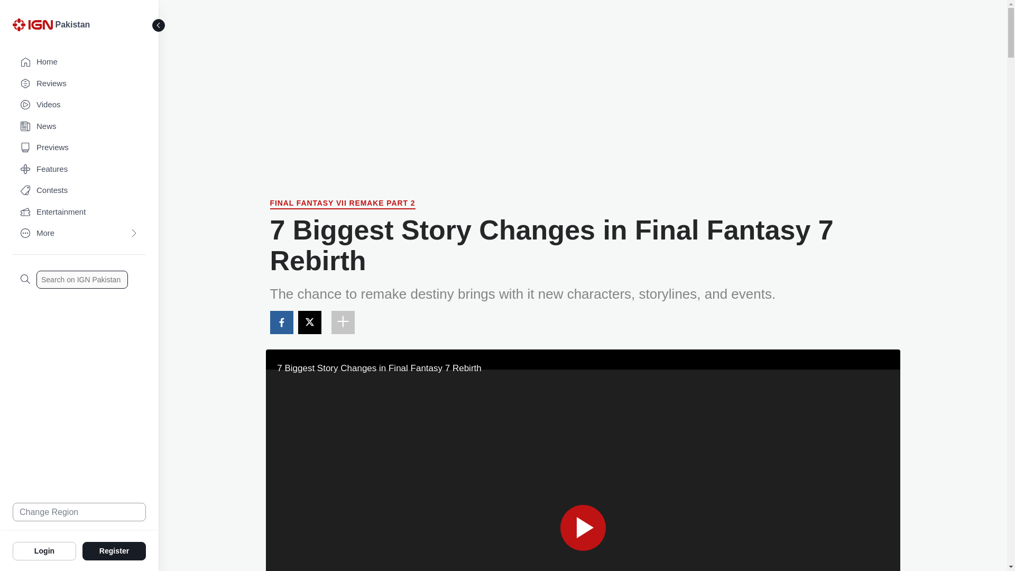 This screenshot has height=571, width=1015. Describe the element at coordinates (343, 204) in the screenshot. I see `Final Fantasy VII Remake Part 2` at that location.